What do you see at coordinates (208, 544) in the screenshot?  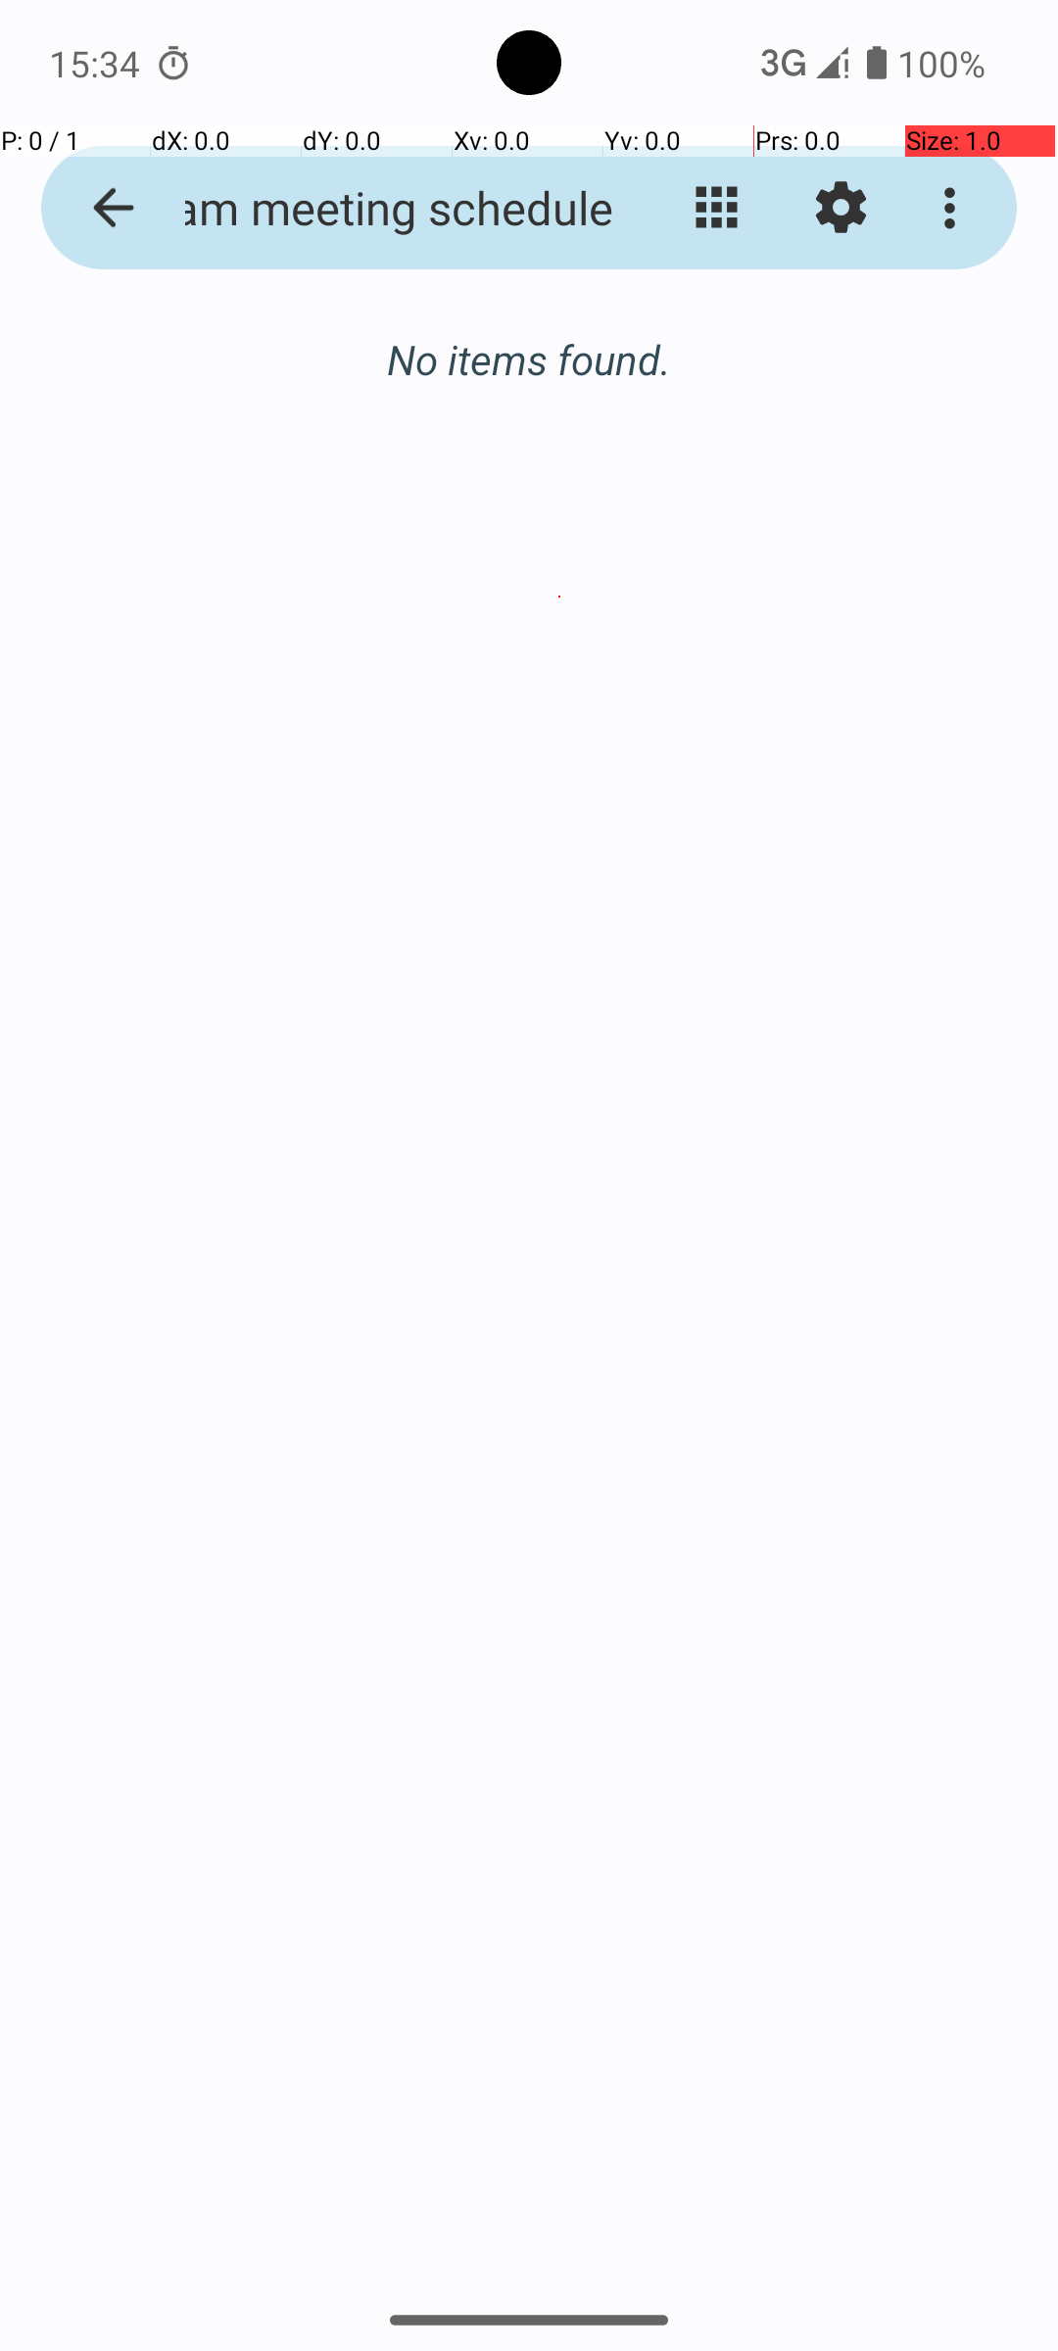 I see `05:00 - 06:00` at bounding box center [208, 544].